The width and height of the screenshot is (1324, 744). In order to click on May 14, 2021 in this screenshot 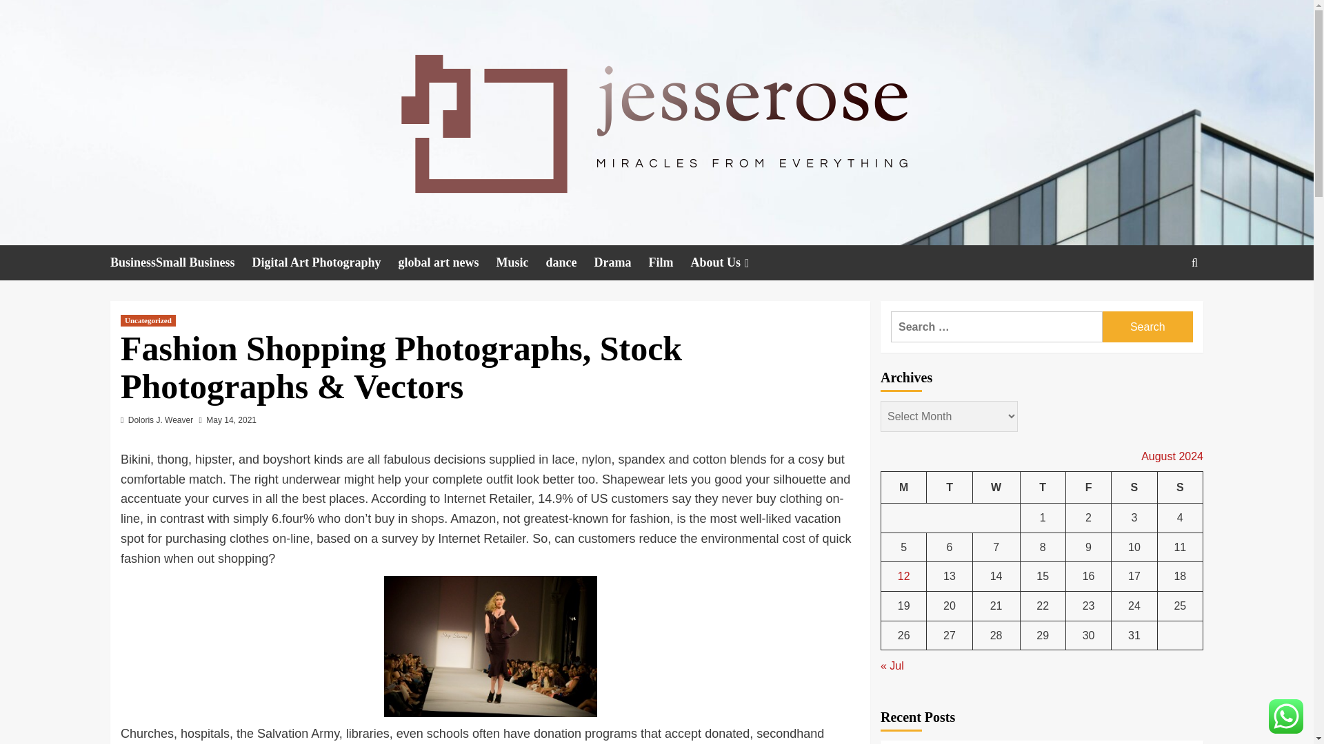, I will do `click(232, 420)`.